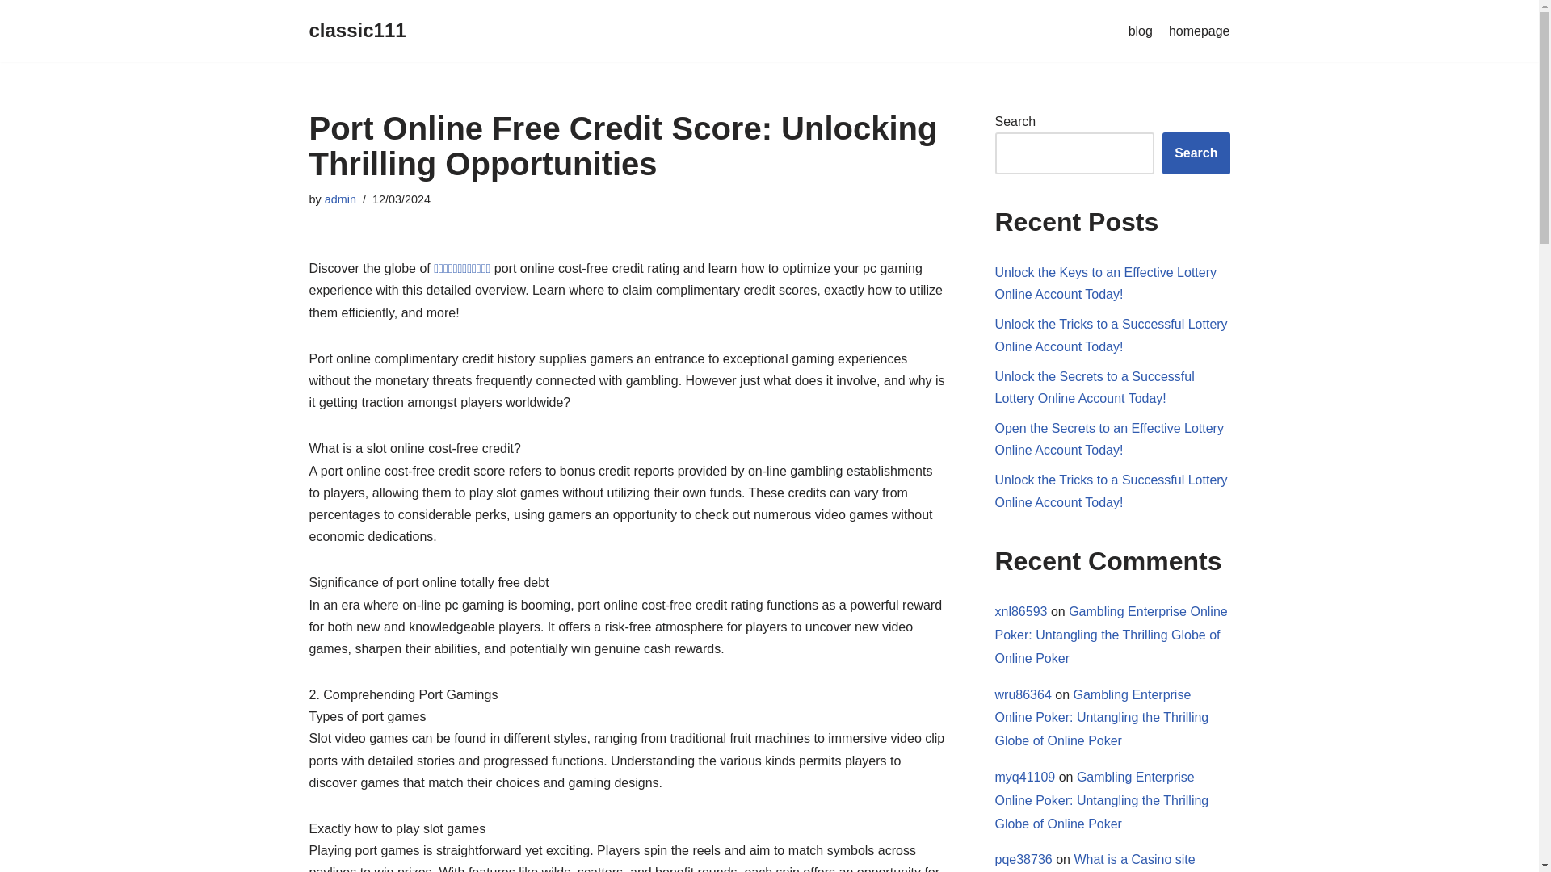 The image size is (1551, 872). I want to click on xnl86593, so click(1021, 611).